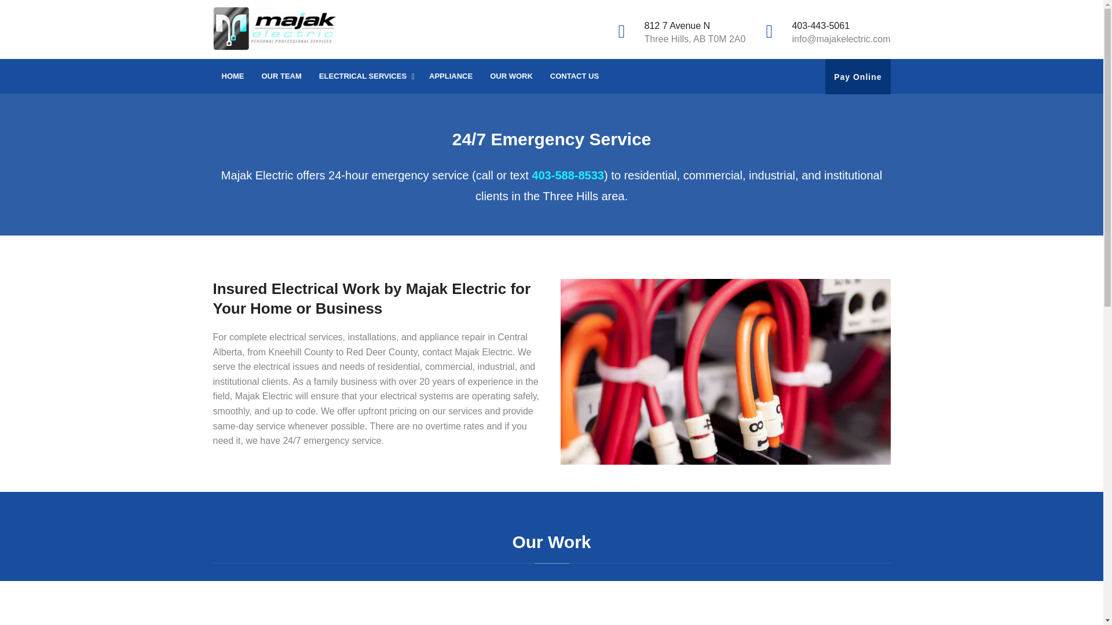 The width and height of the screenshot is (1112, 625). Describe the element at coordinates (575, 76) in the screenshot. I see `CONTACT US` at that location.